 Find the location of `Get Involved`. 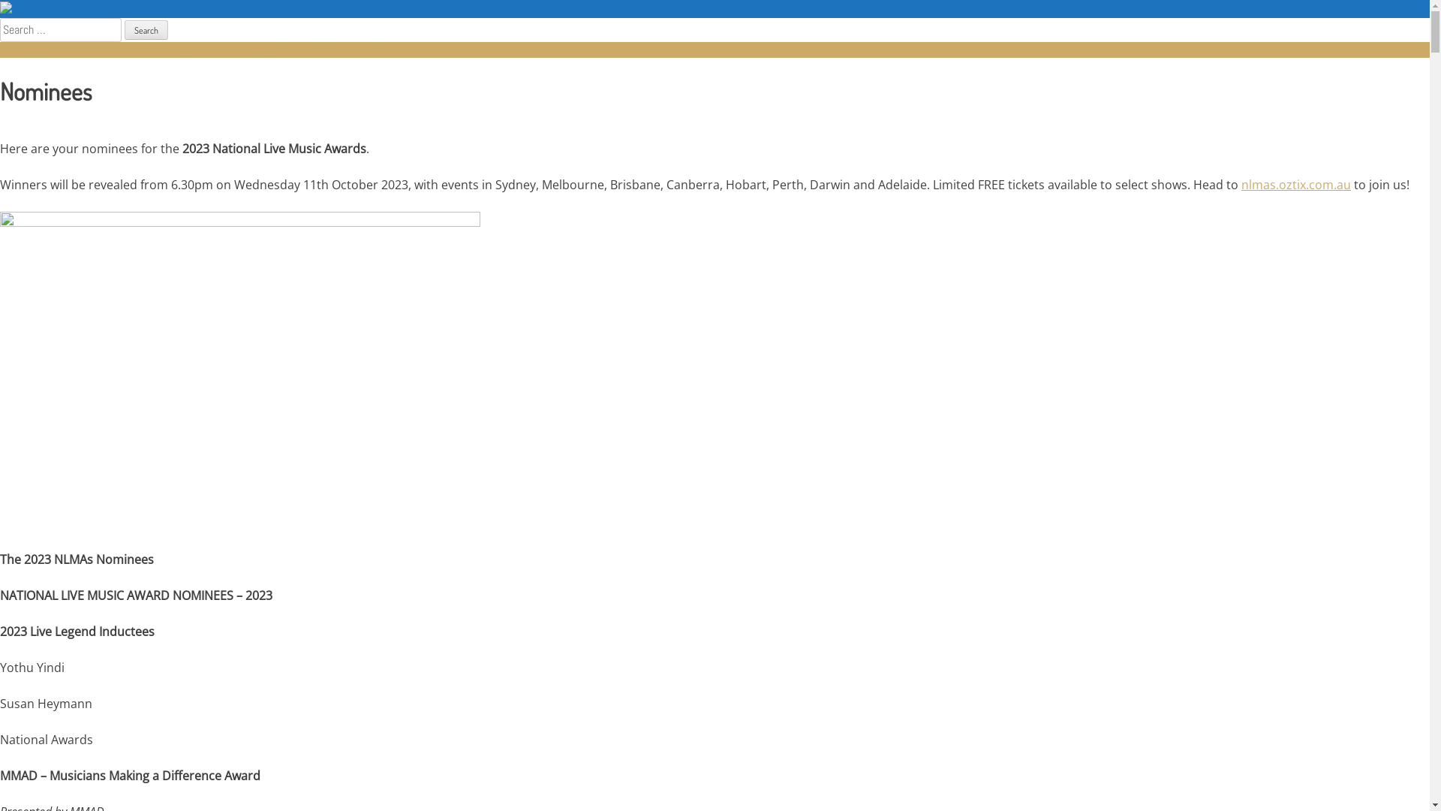

Get Involved is located at coordinates (305, 50).